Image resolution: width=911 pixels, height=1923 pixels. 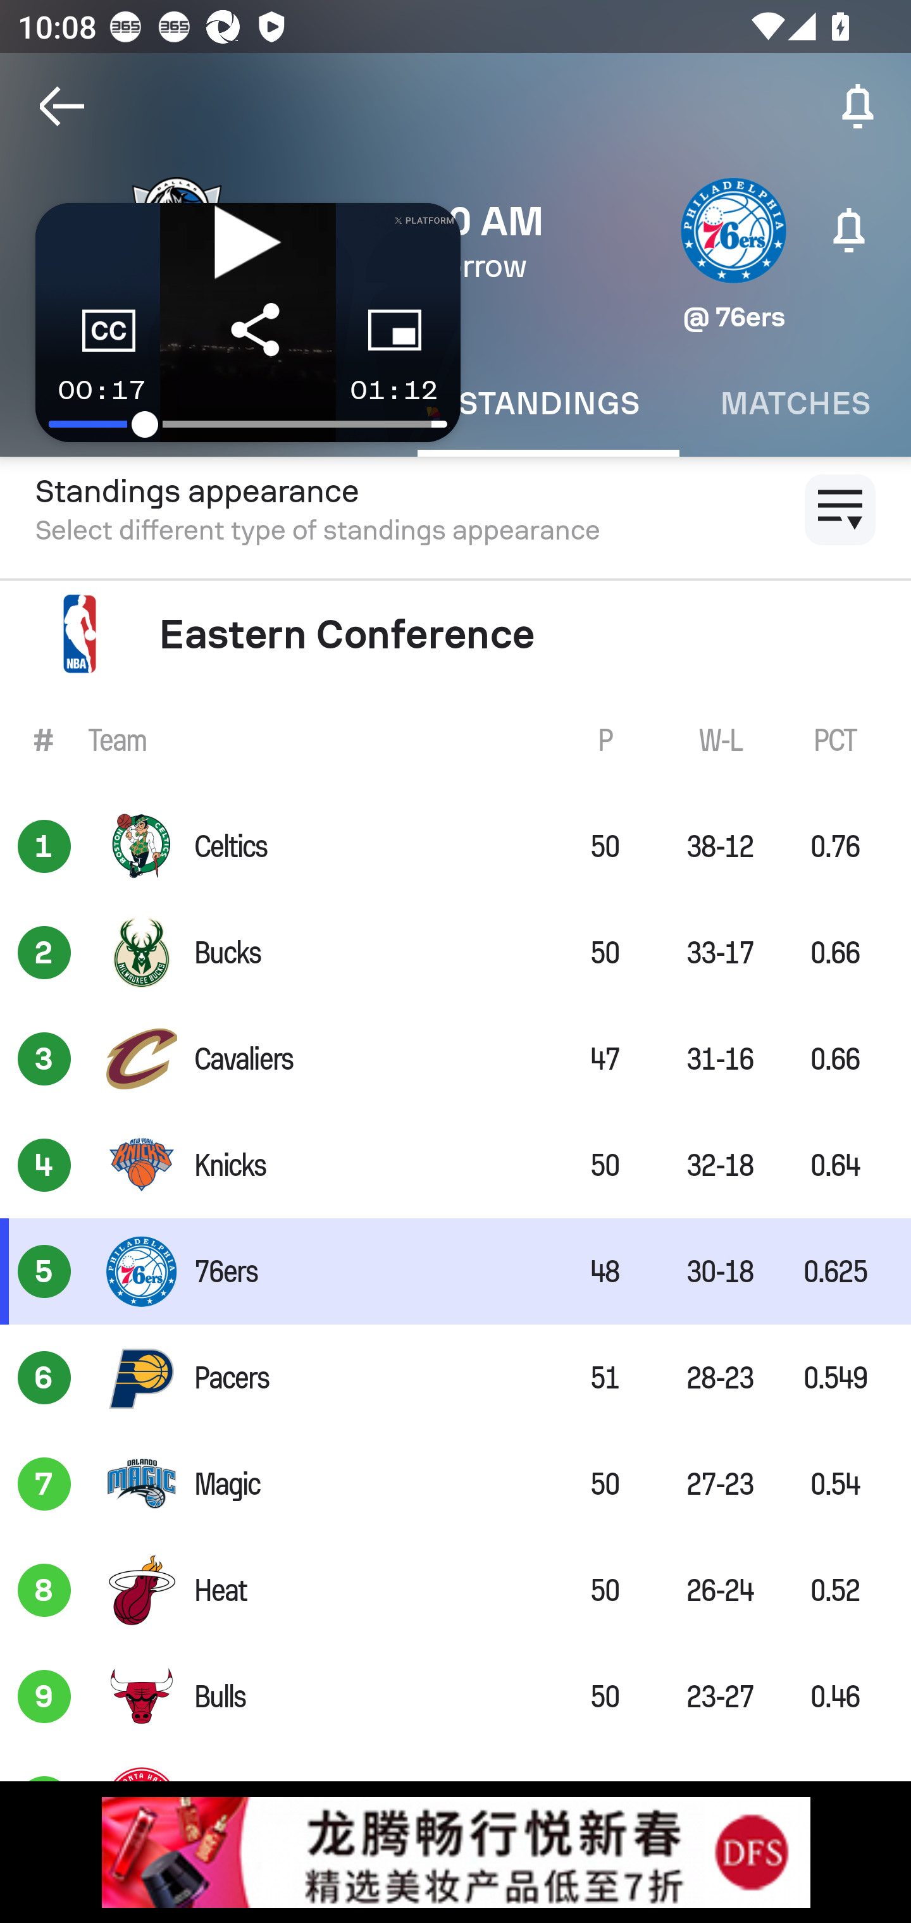 I want to click on 8, so click(x=44, y=1590).